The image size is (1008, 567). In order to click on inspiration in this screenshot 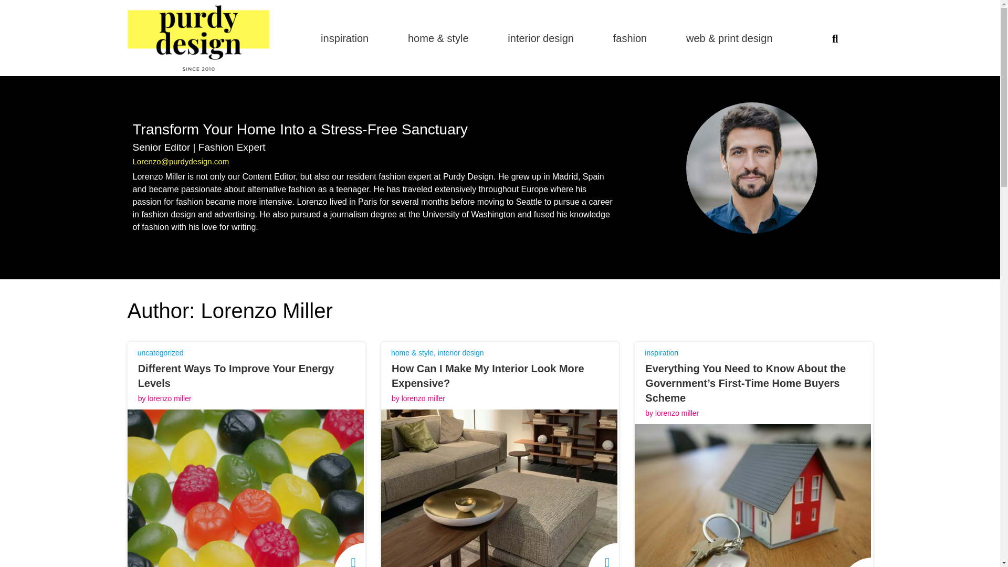, I will do `click(344, 38)`.